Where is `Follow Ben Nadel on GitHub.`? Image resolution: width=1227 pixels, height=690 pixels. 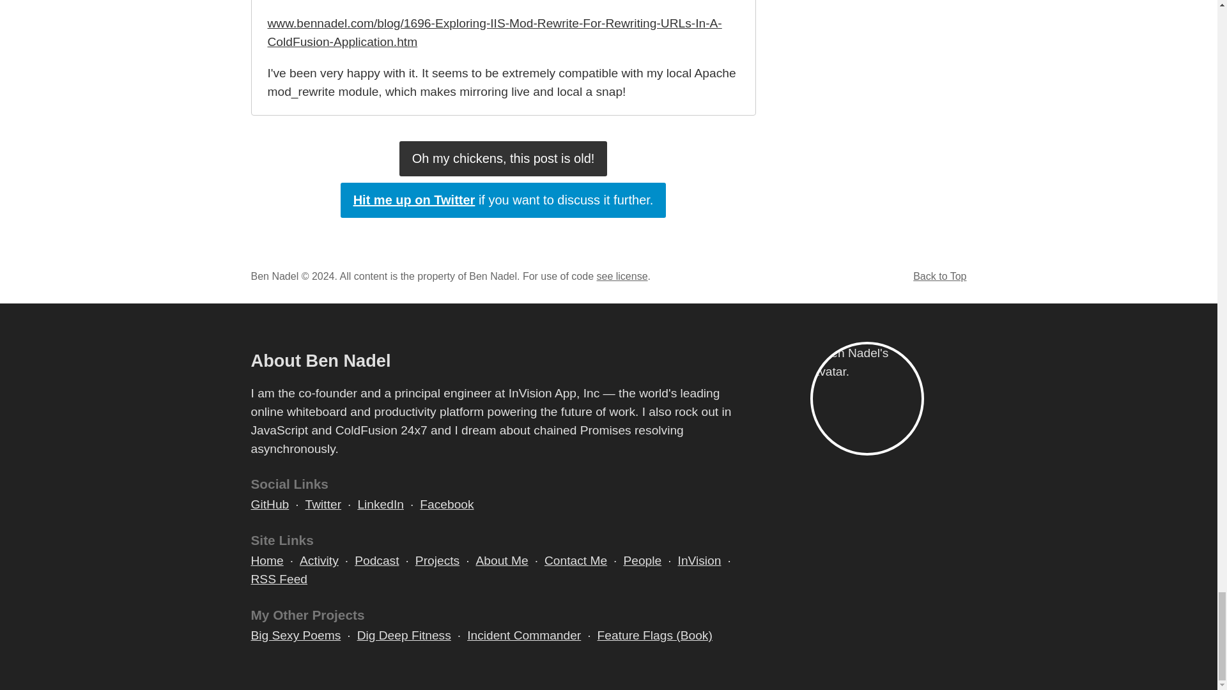 Follow Ben Nadel on GitHub. is located at coordinates (269, 505).